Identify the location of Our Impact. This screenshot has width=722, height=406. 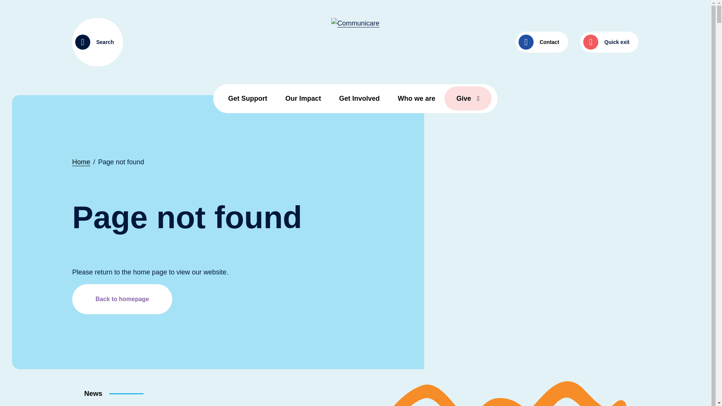
(303, 98).